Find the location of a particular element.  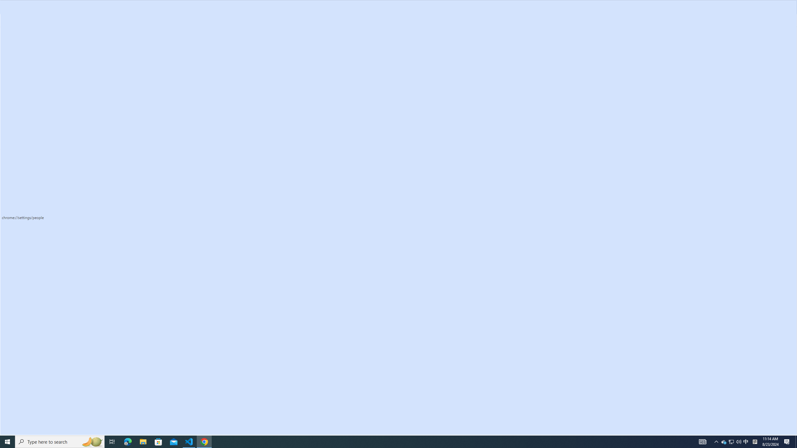

Languages is located at coordinates (39, 158).